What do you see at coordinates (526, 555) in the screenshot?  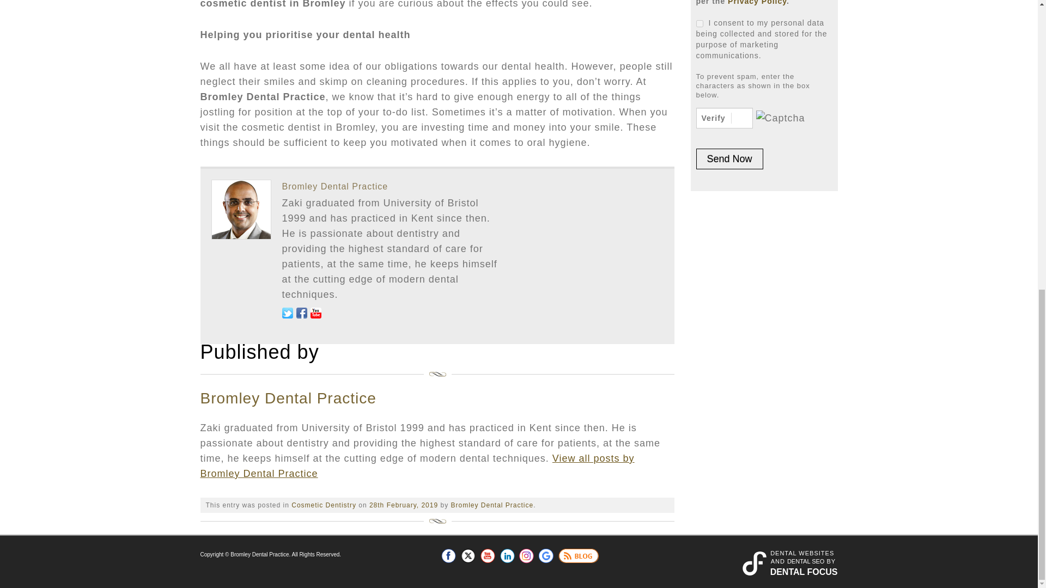 I see `Instagram` at bounding box center [526, 555].